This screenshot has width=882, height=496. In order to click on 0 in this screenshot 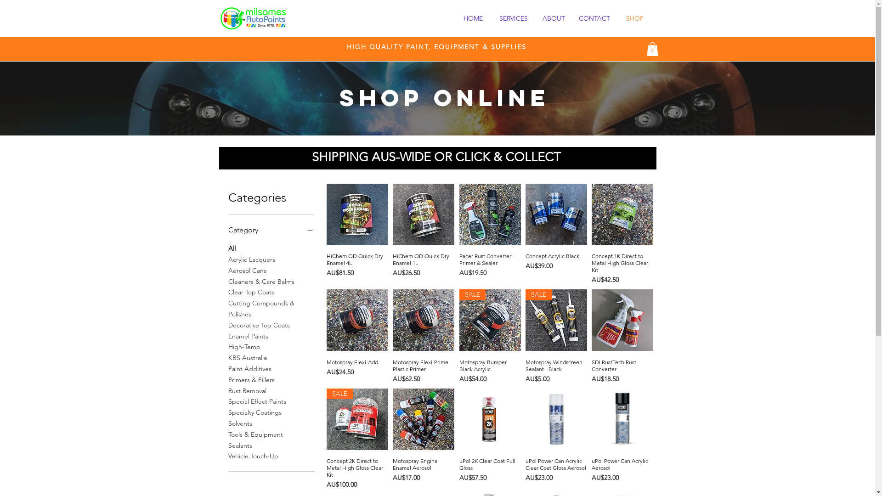, I will do `click(652, 49)`.